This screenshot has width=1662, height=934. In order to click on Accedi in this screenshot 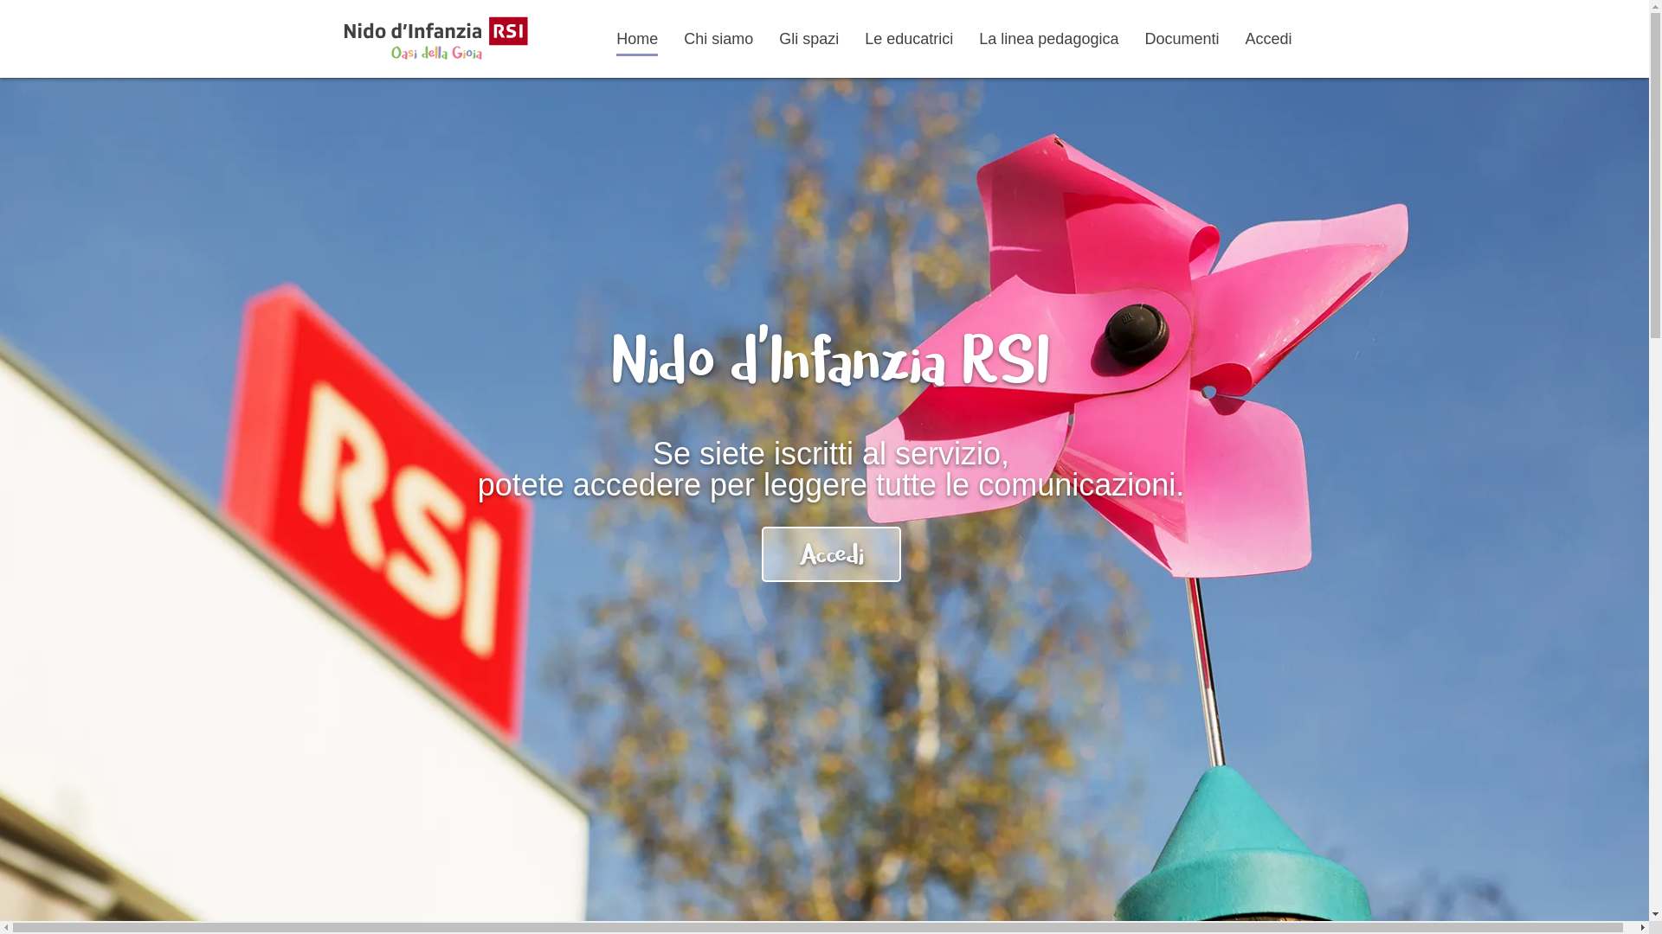, I will do `click(1268, 37)`.